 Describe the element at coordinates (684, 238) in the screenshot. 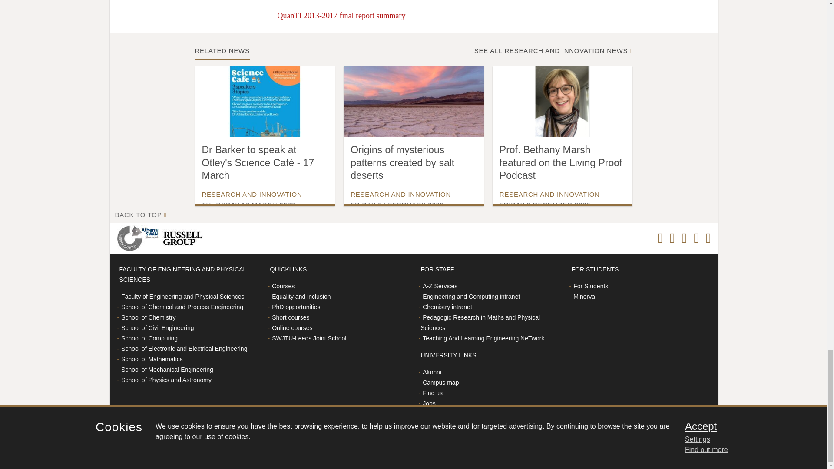

I see `Go to Twitter page` at that location.